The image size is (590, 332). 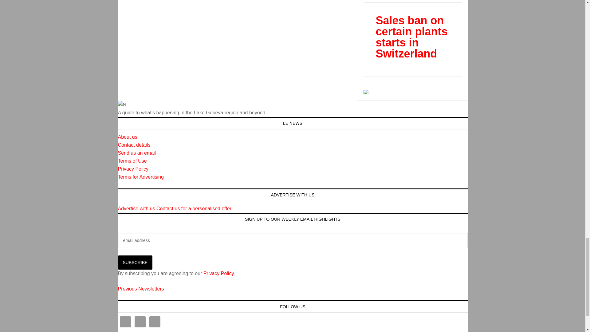 I want to click on Previous Newsletters, so click(x=141, y=289).